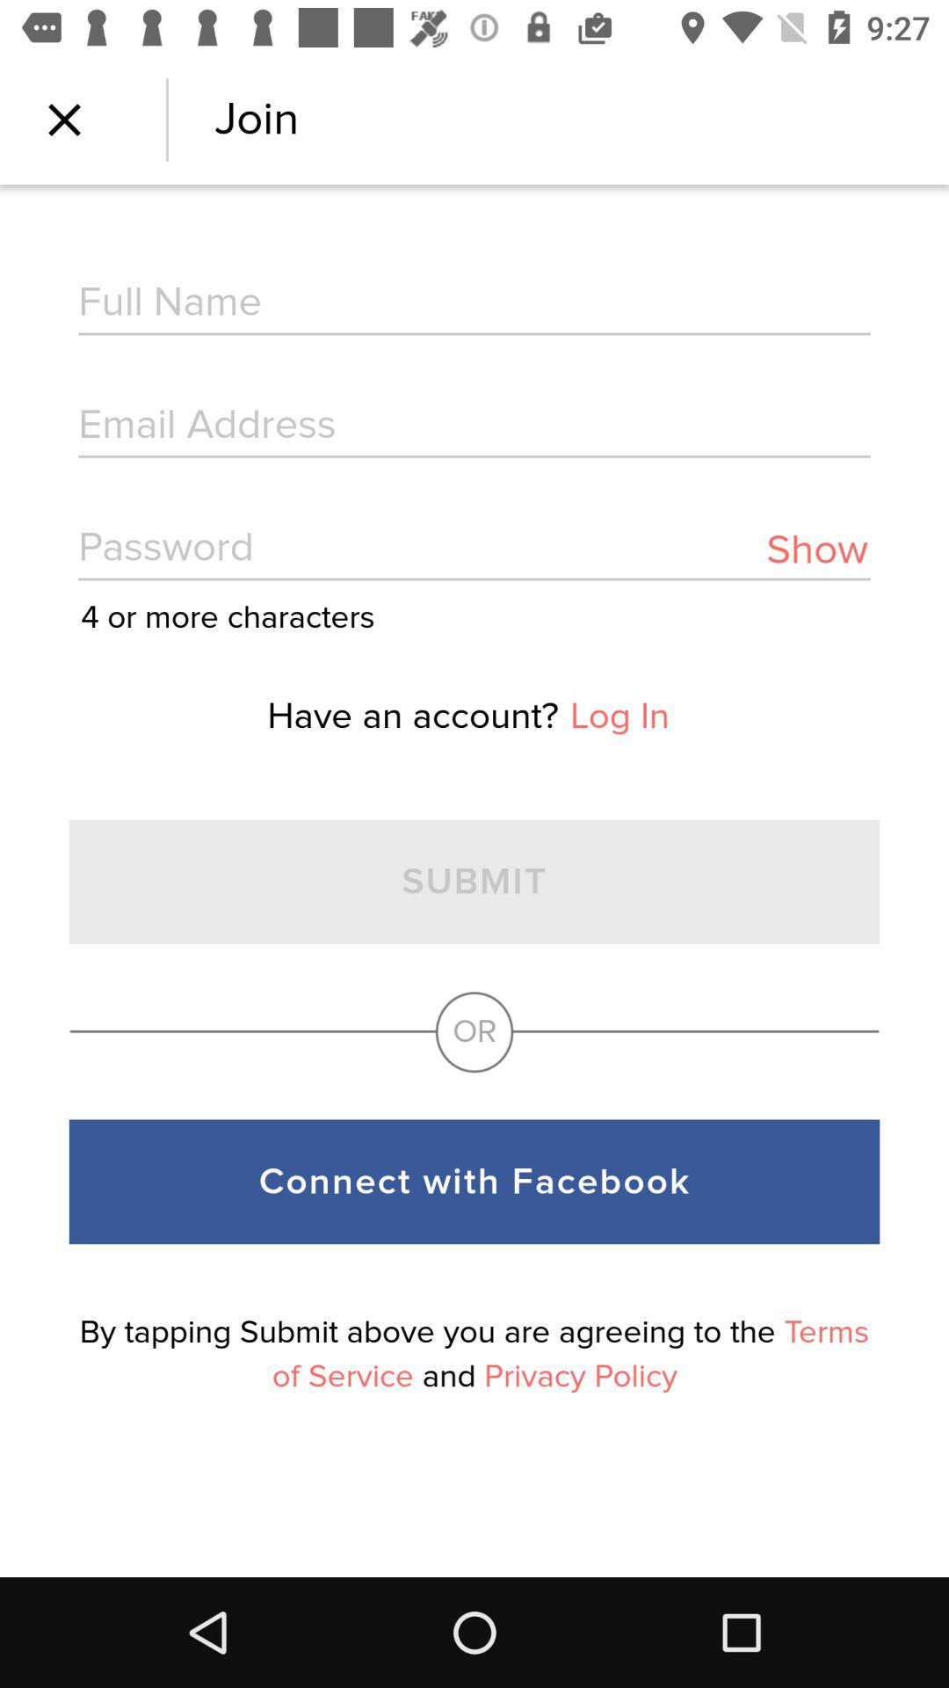  What do you see at coordinates (619, 716) in the screenshot?
I see `turn off the item above or icon` at bounding box center [619, 716].